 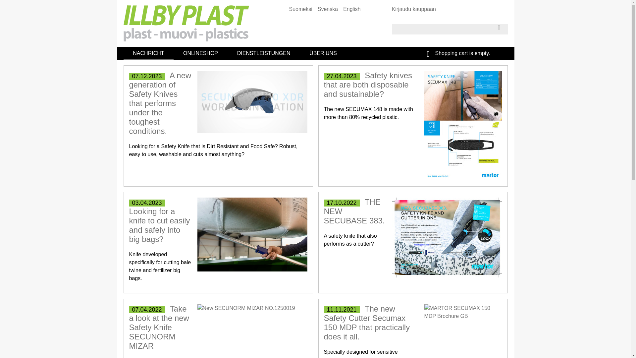 I want to click on English, so click(x=352, y=9).